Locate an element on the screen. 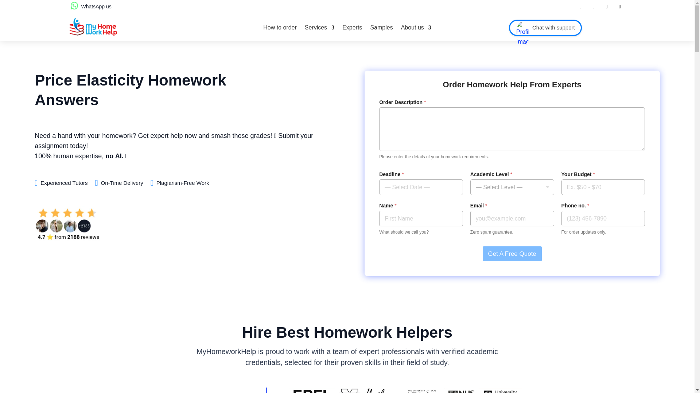 Image resolution: width=700 pixels, height=393 pixels. univ logos-2 is located at coordinates (464, 390).